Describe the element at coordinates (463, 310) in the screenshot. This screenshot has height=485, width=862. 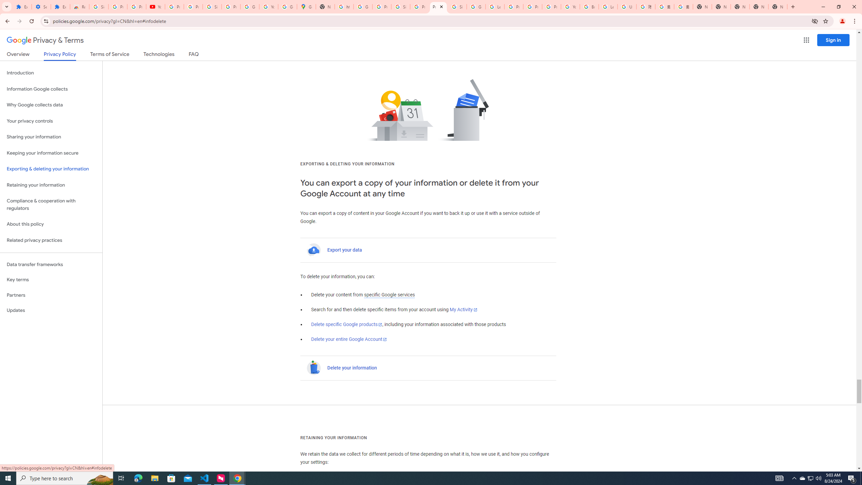
I see `My Activity` at that location.